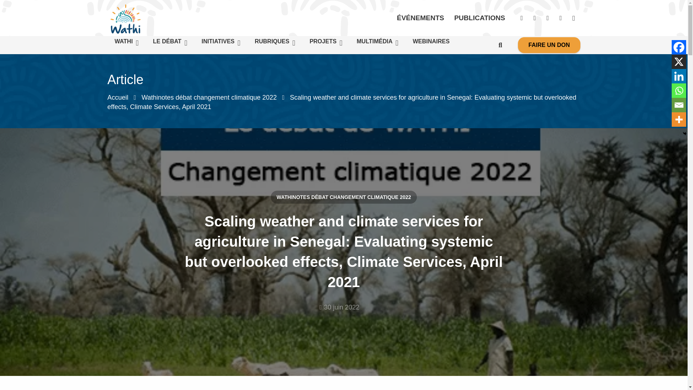 The image size is (693, 390). What do you see at coordinates (679, 91) in the screenshot?
I see `Whatsapp` at bounding box center [679, 91].